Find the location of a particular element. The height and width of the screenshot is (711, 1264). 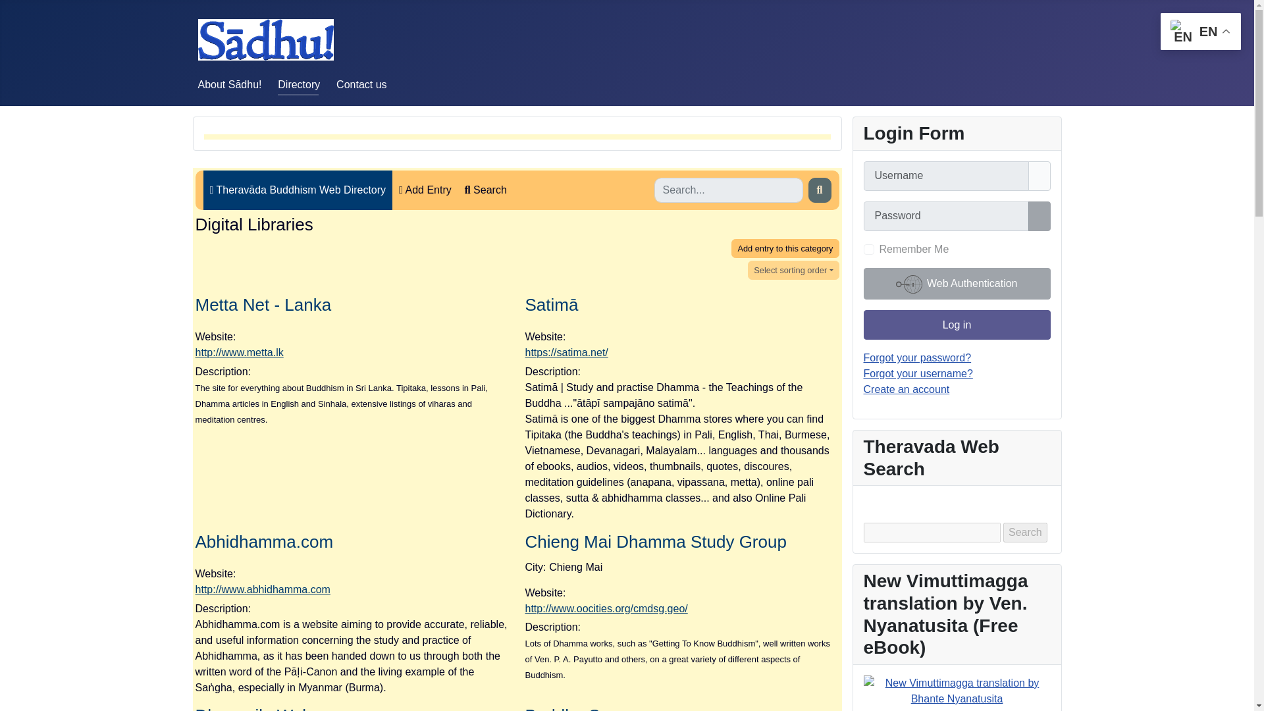

Username is located at coordinates (1039, 176).